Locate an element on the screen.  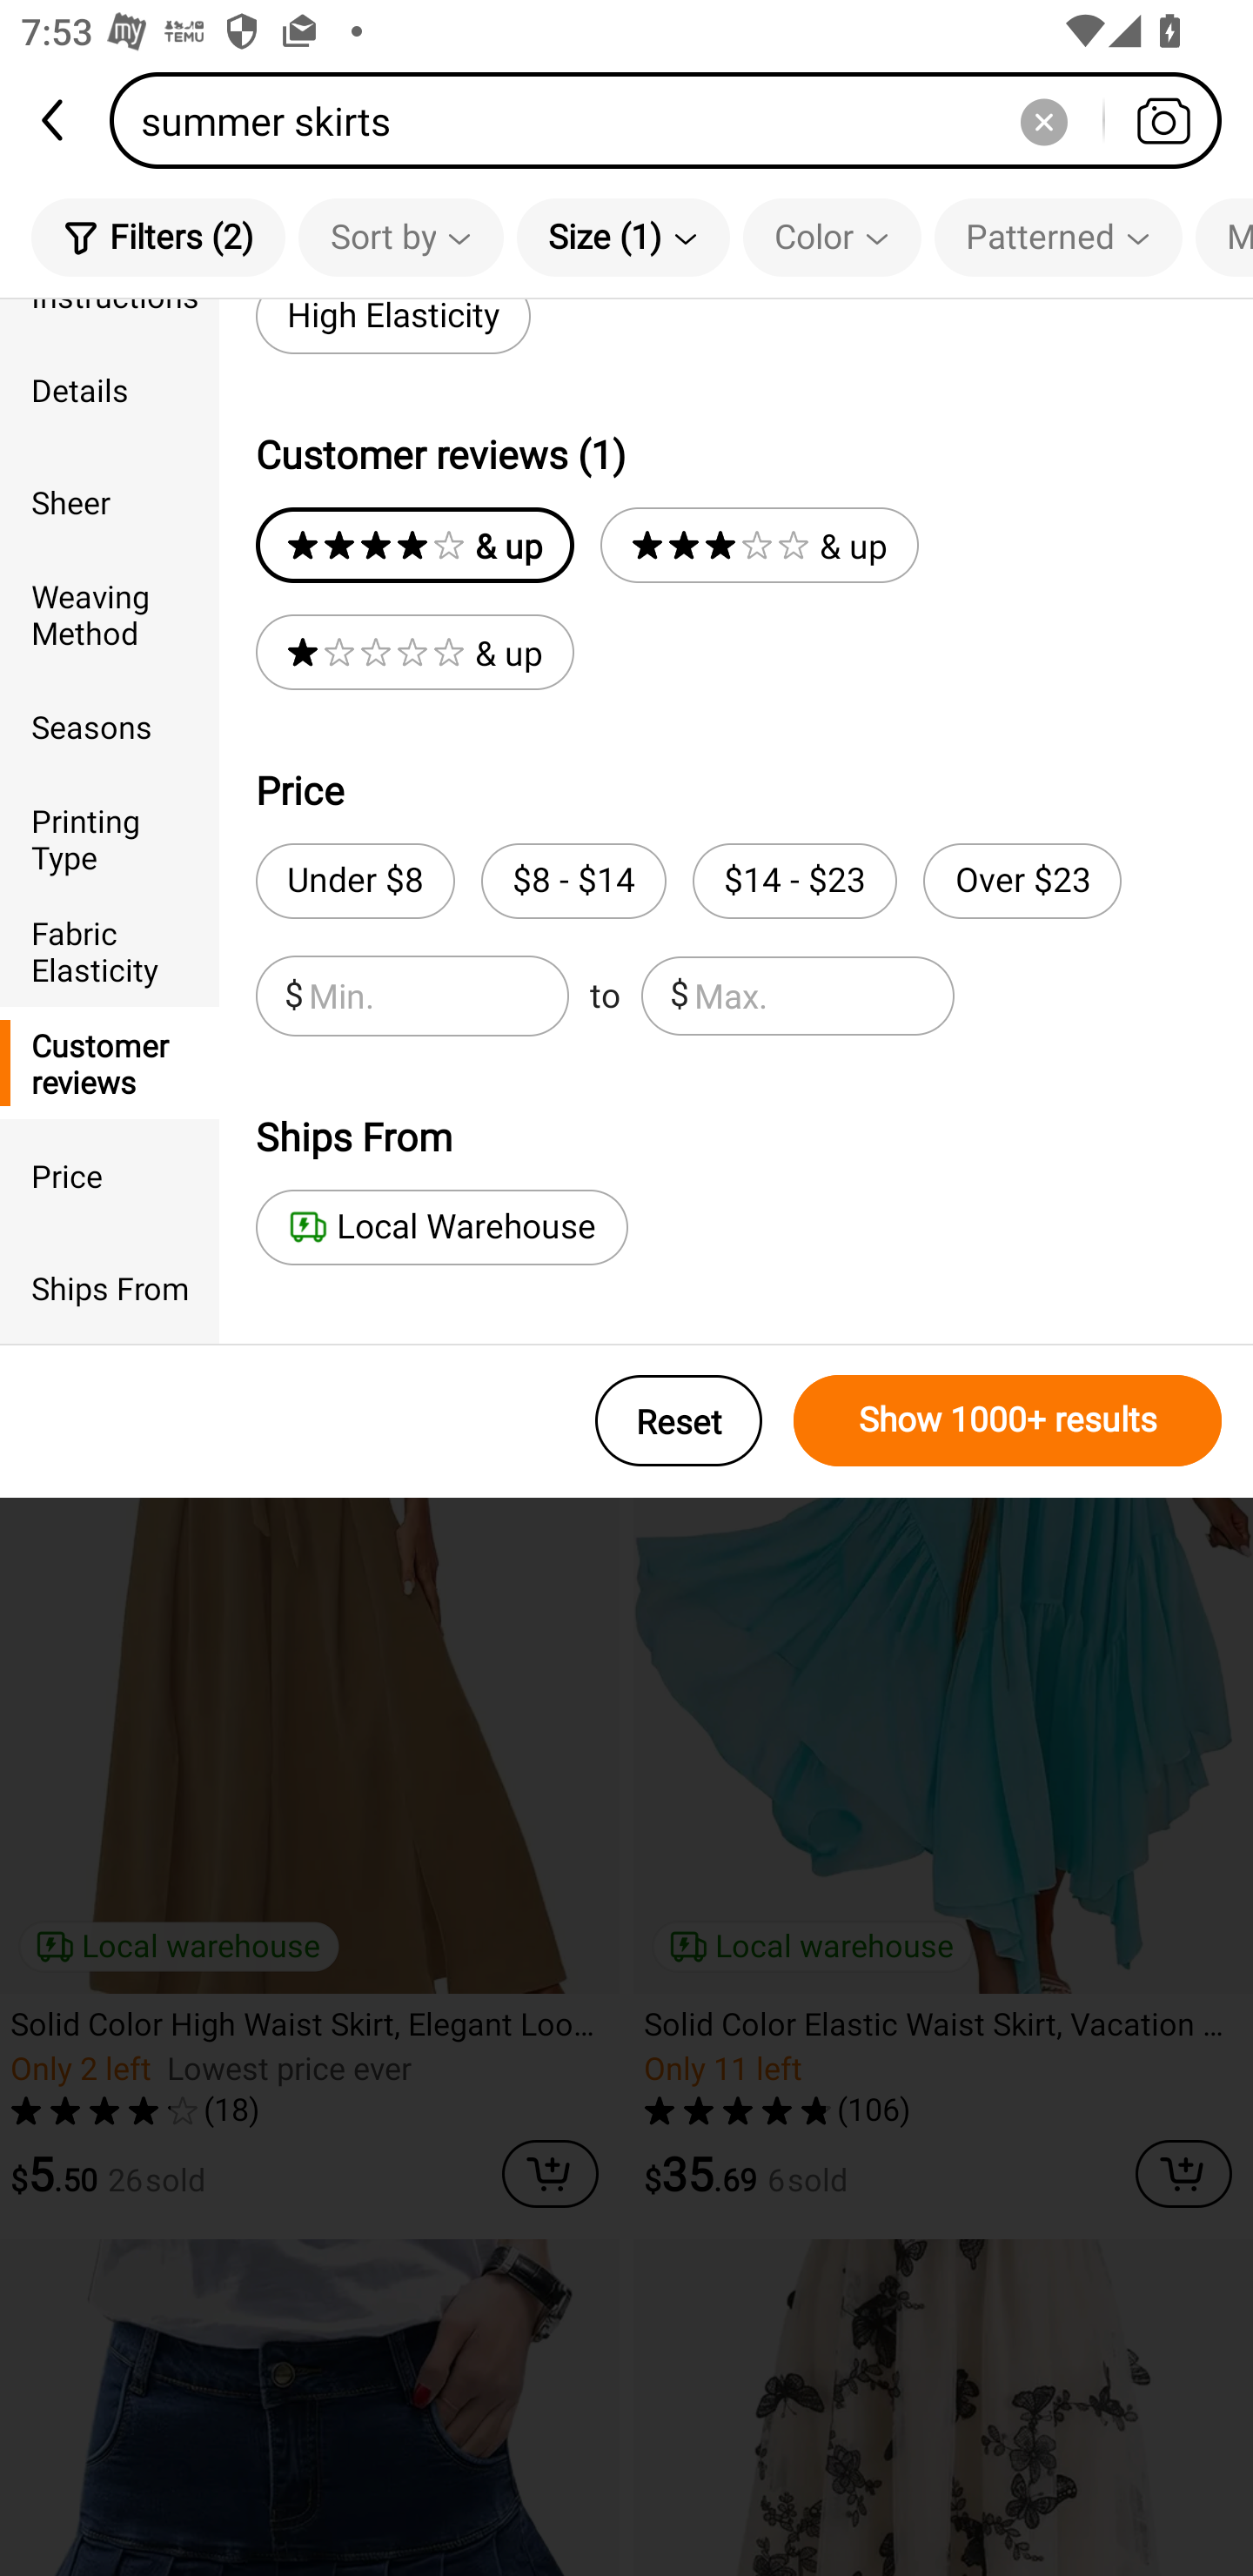
Local Warehouse is located at coordinates (441, 1227).